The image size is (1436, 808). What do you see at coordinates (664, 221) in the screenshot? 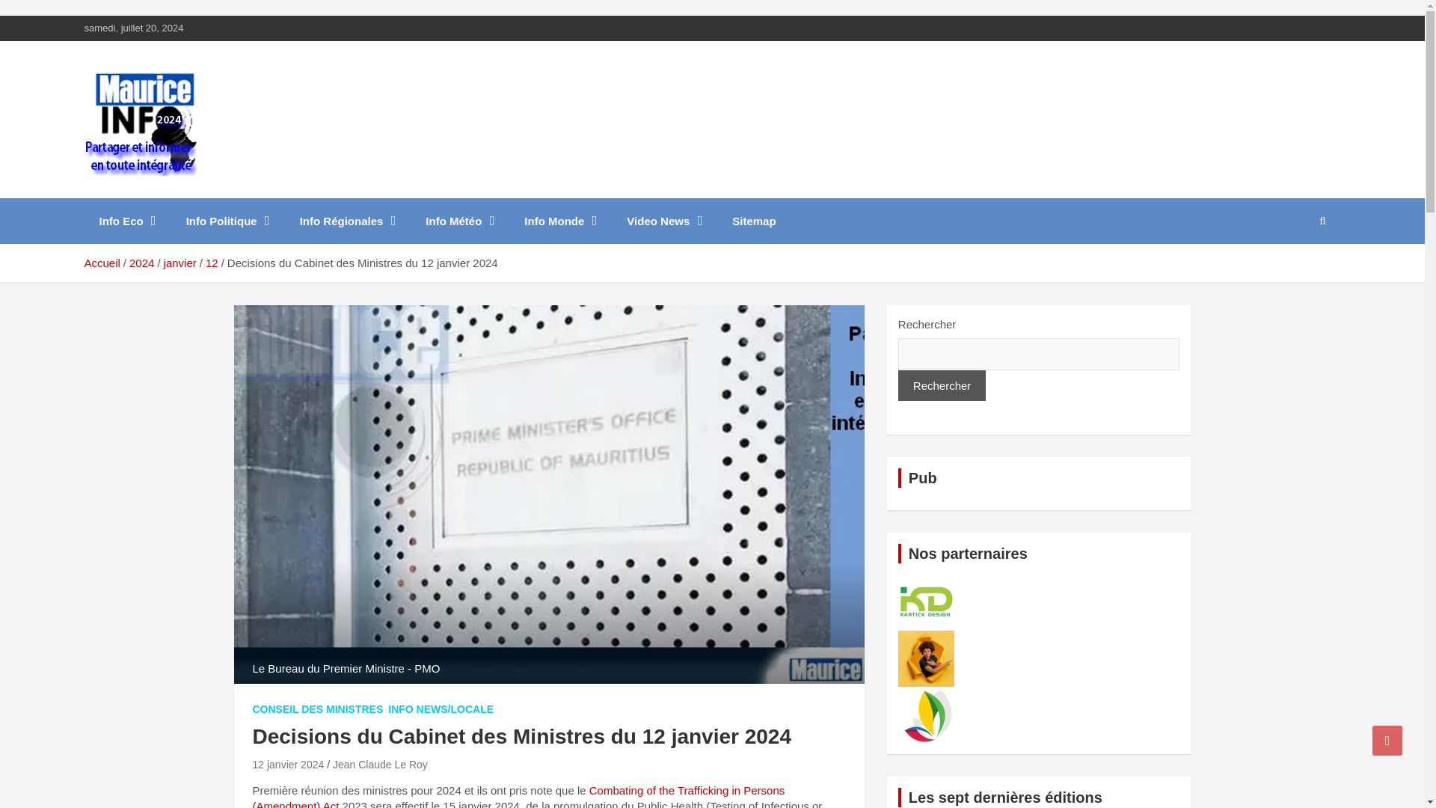
I see `Video News` at bounding box center [664, 221].